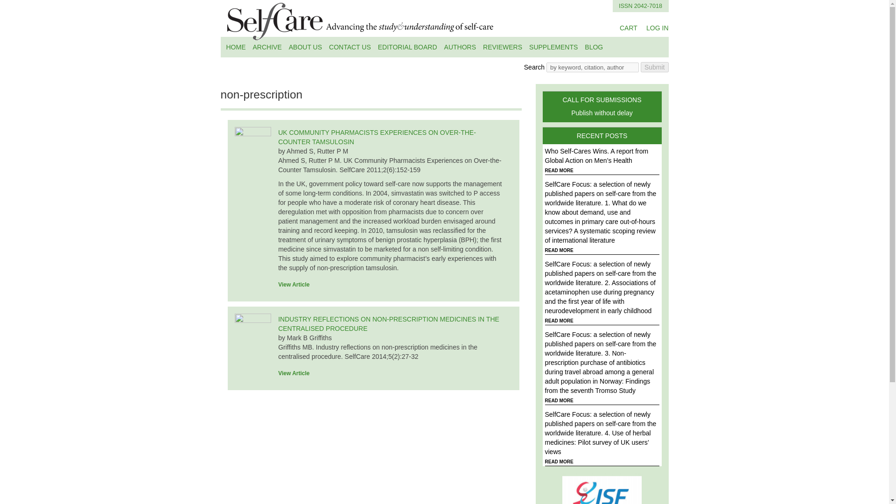  What do you see at coordinates (305, 47) in the screenshot?
I see `BLOG` at bounding box center [305, 47].